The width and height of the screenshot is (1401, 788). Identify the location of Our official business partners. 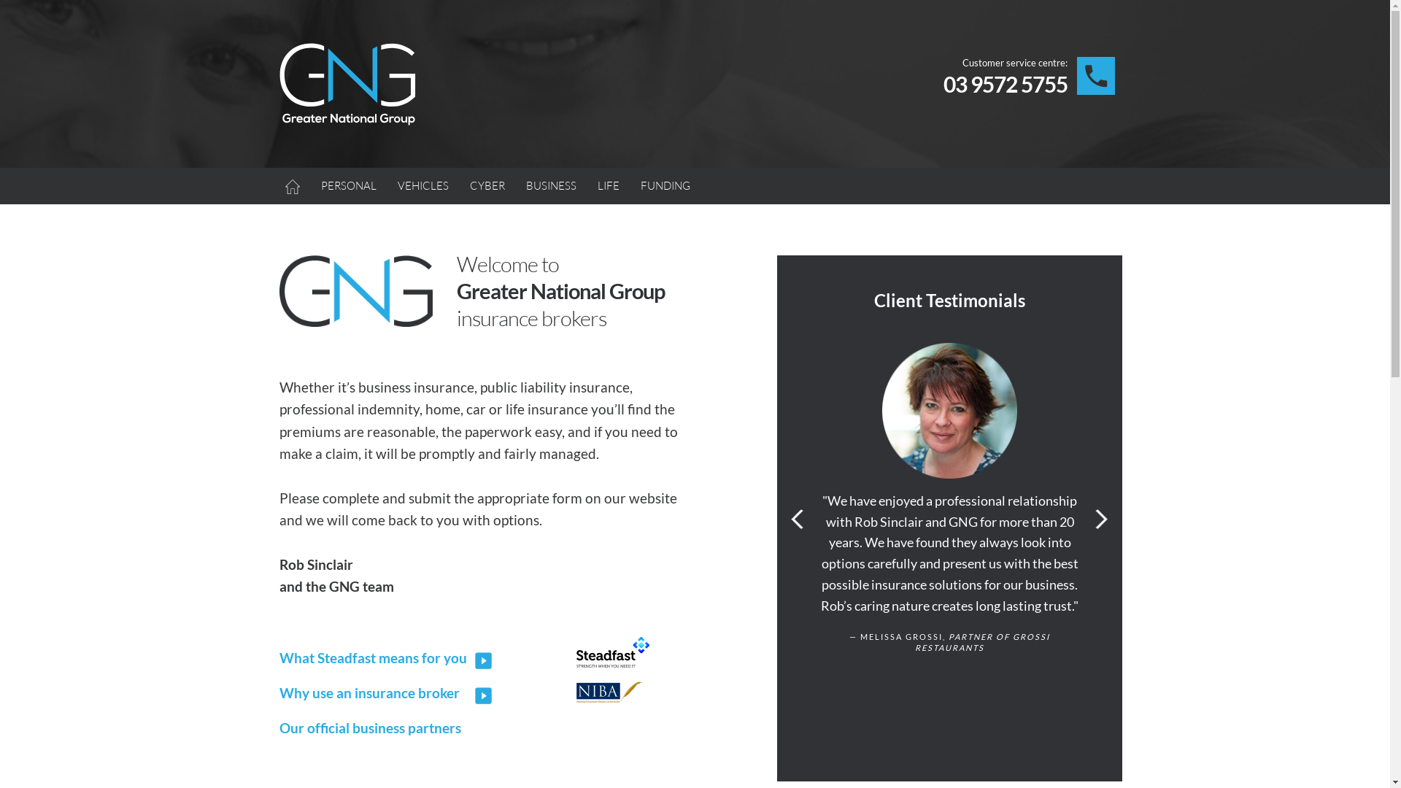
(369, 728).